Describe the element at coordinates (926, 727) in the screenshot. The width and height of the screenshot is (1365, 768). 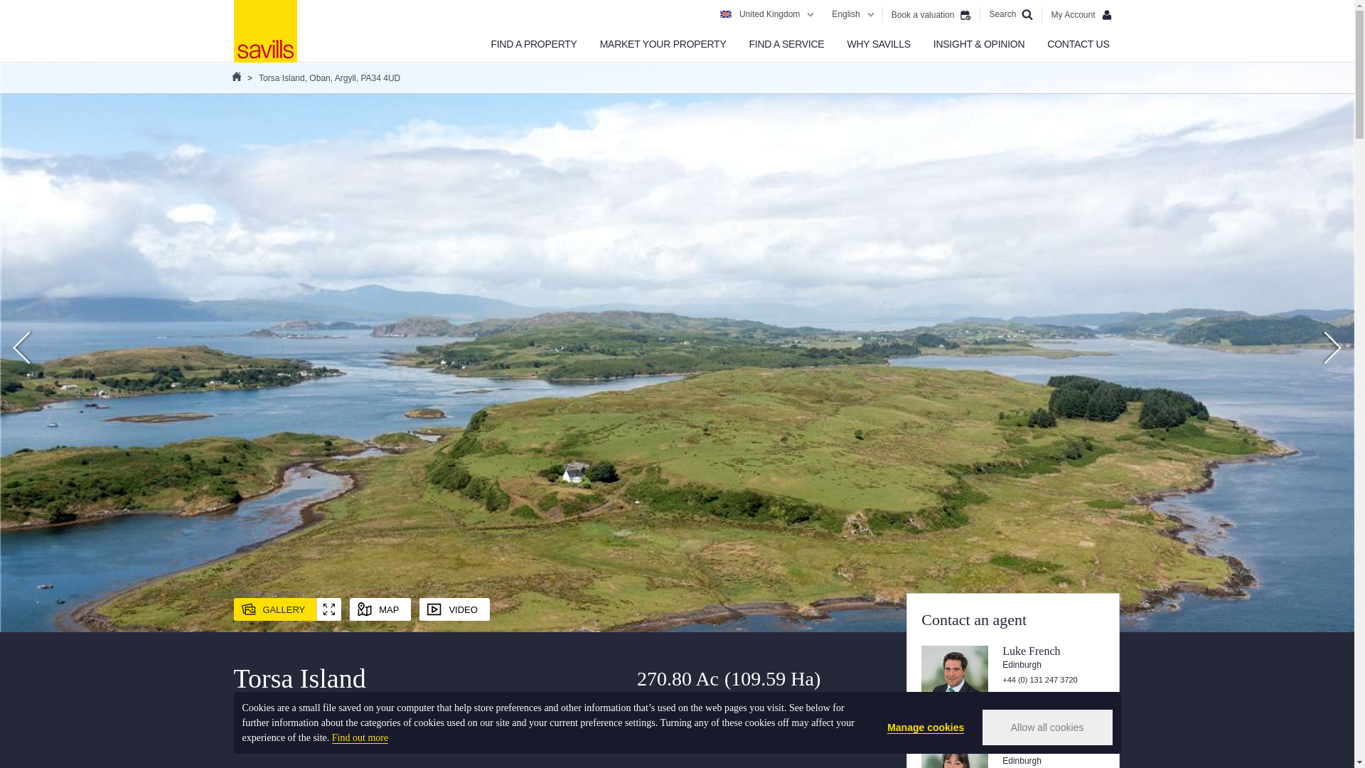
I see `Manage cookies` at that location.